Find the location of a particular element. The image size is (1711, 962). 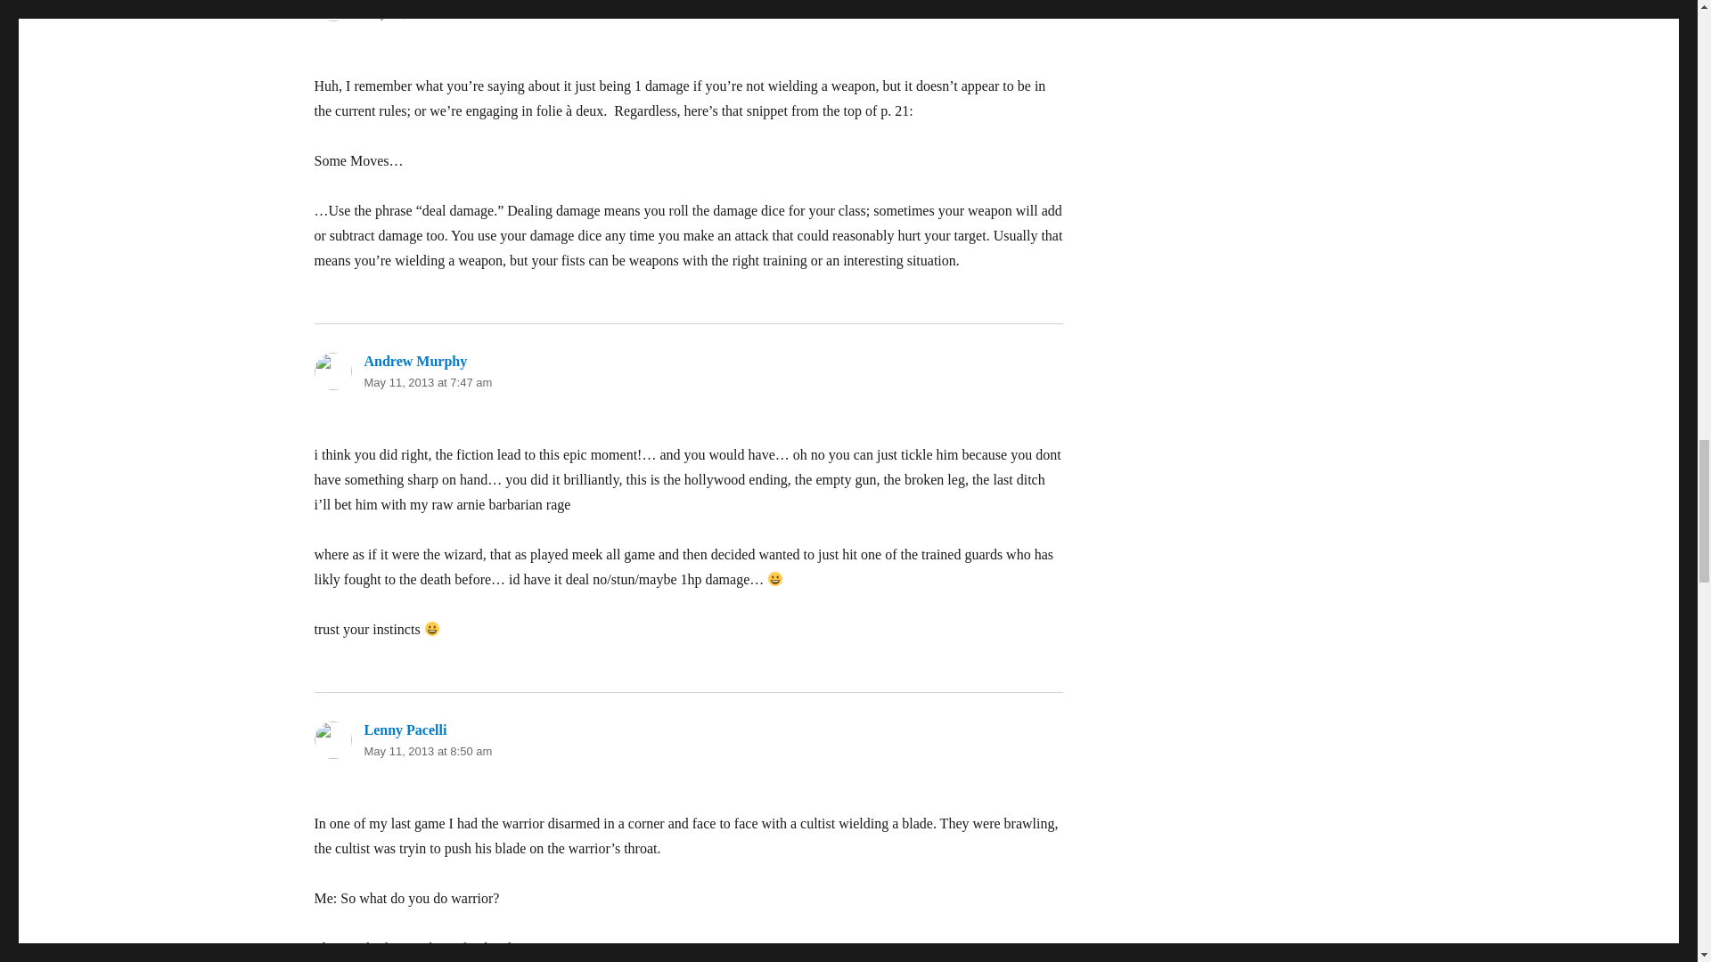

May 11, 2013 at 8:50 am is located at coordinates (428, 751).